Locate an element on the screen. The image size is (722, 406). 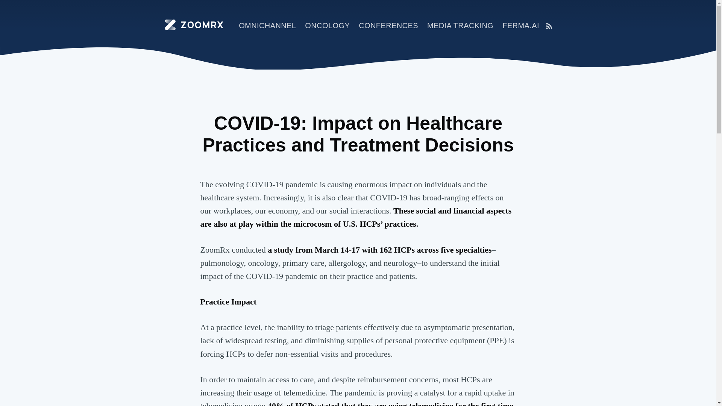
OMNICHANNEL is located at coordinates (267, 26).